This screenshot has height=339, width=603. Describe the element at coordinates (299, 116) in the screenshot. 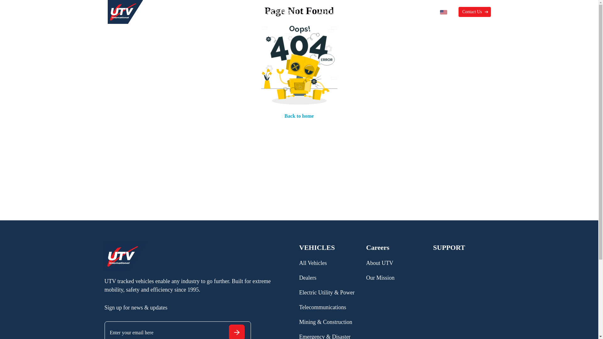

I see `Back to home` at that location.